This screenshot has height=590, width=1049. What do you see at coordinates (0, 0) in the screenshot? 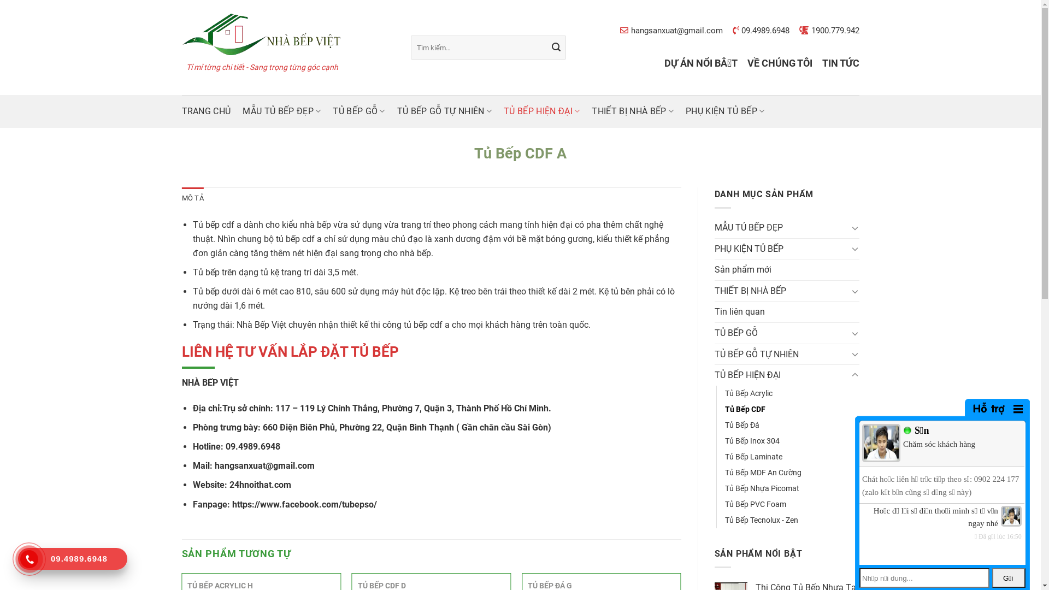
I see `Skip to content` at bounding box center [0, 0].